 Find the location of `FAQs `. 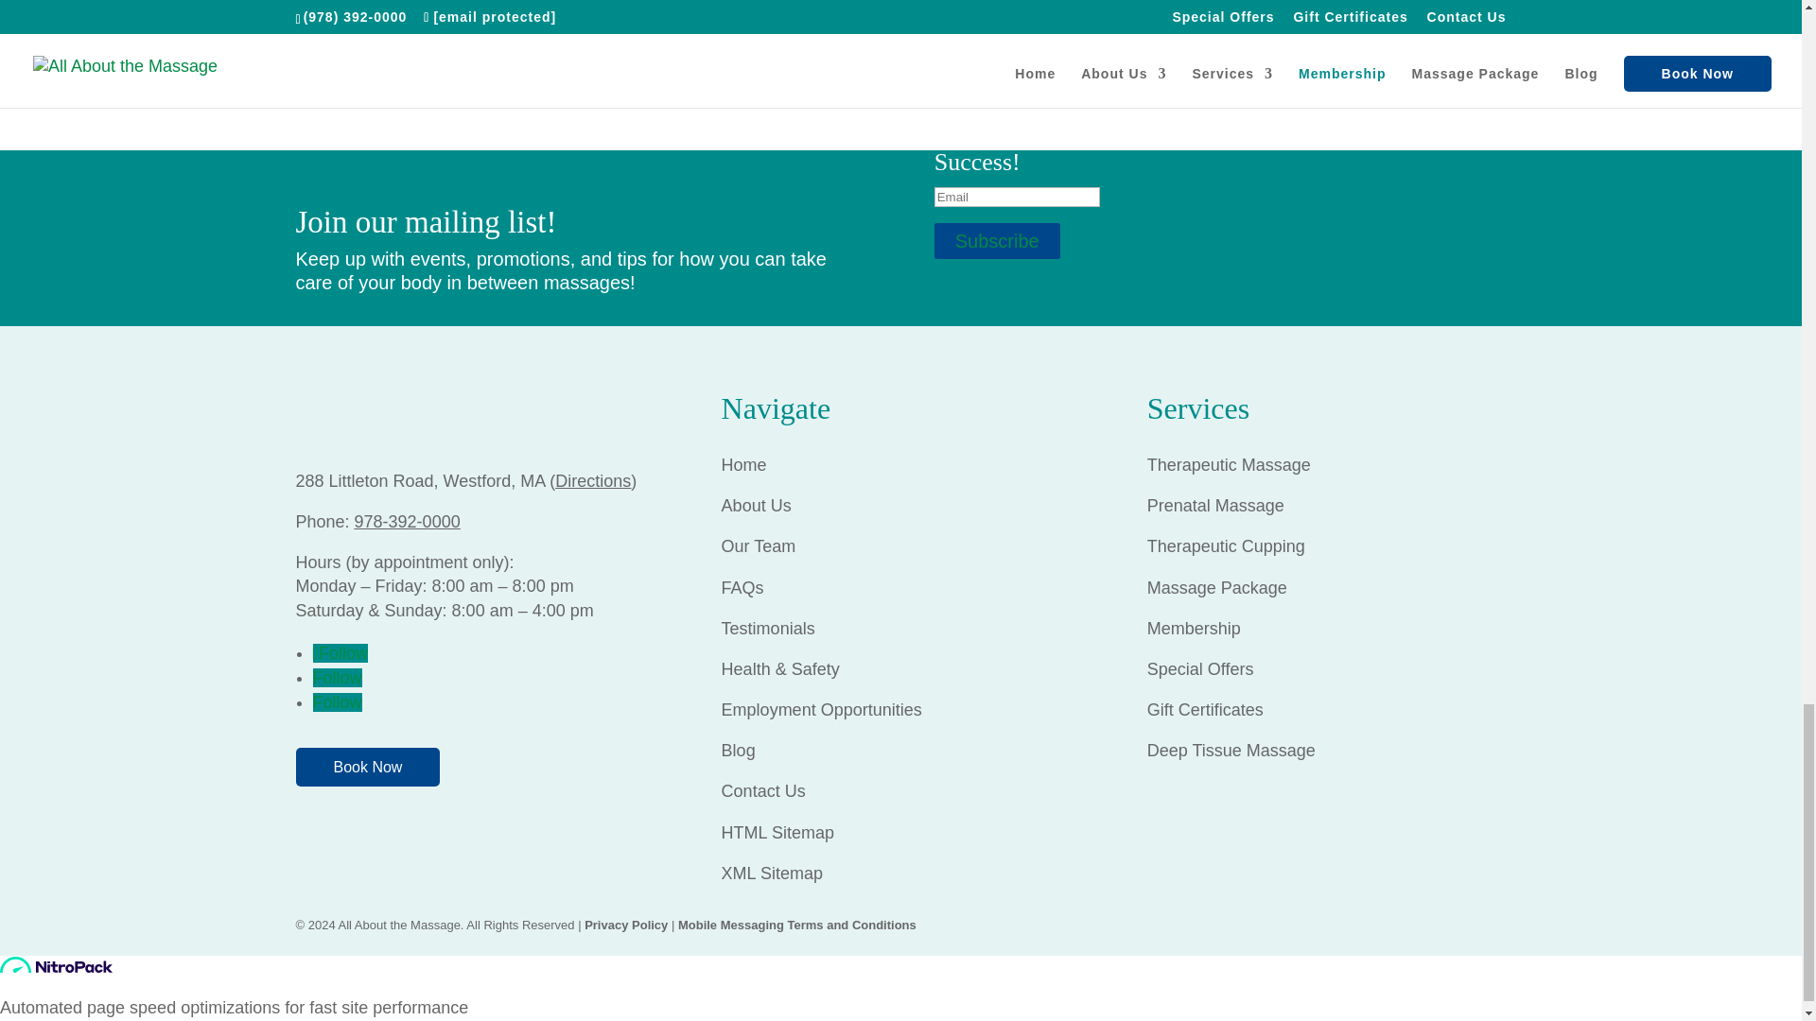

FAQs  is located at coordinates (744, 588).